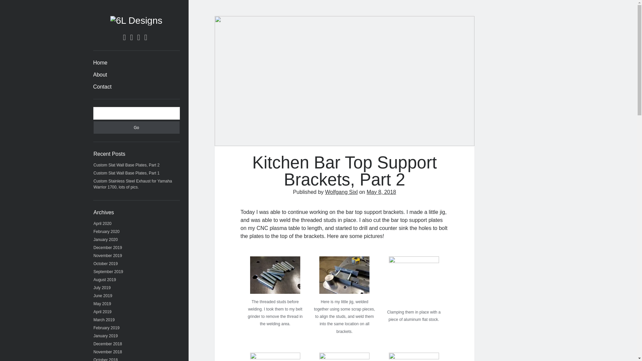 The image size is (642, 361). I want to click on September 2019, so click(108, 271).